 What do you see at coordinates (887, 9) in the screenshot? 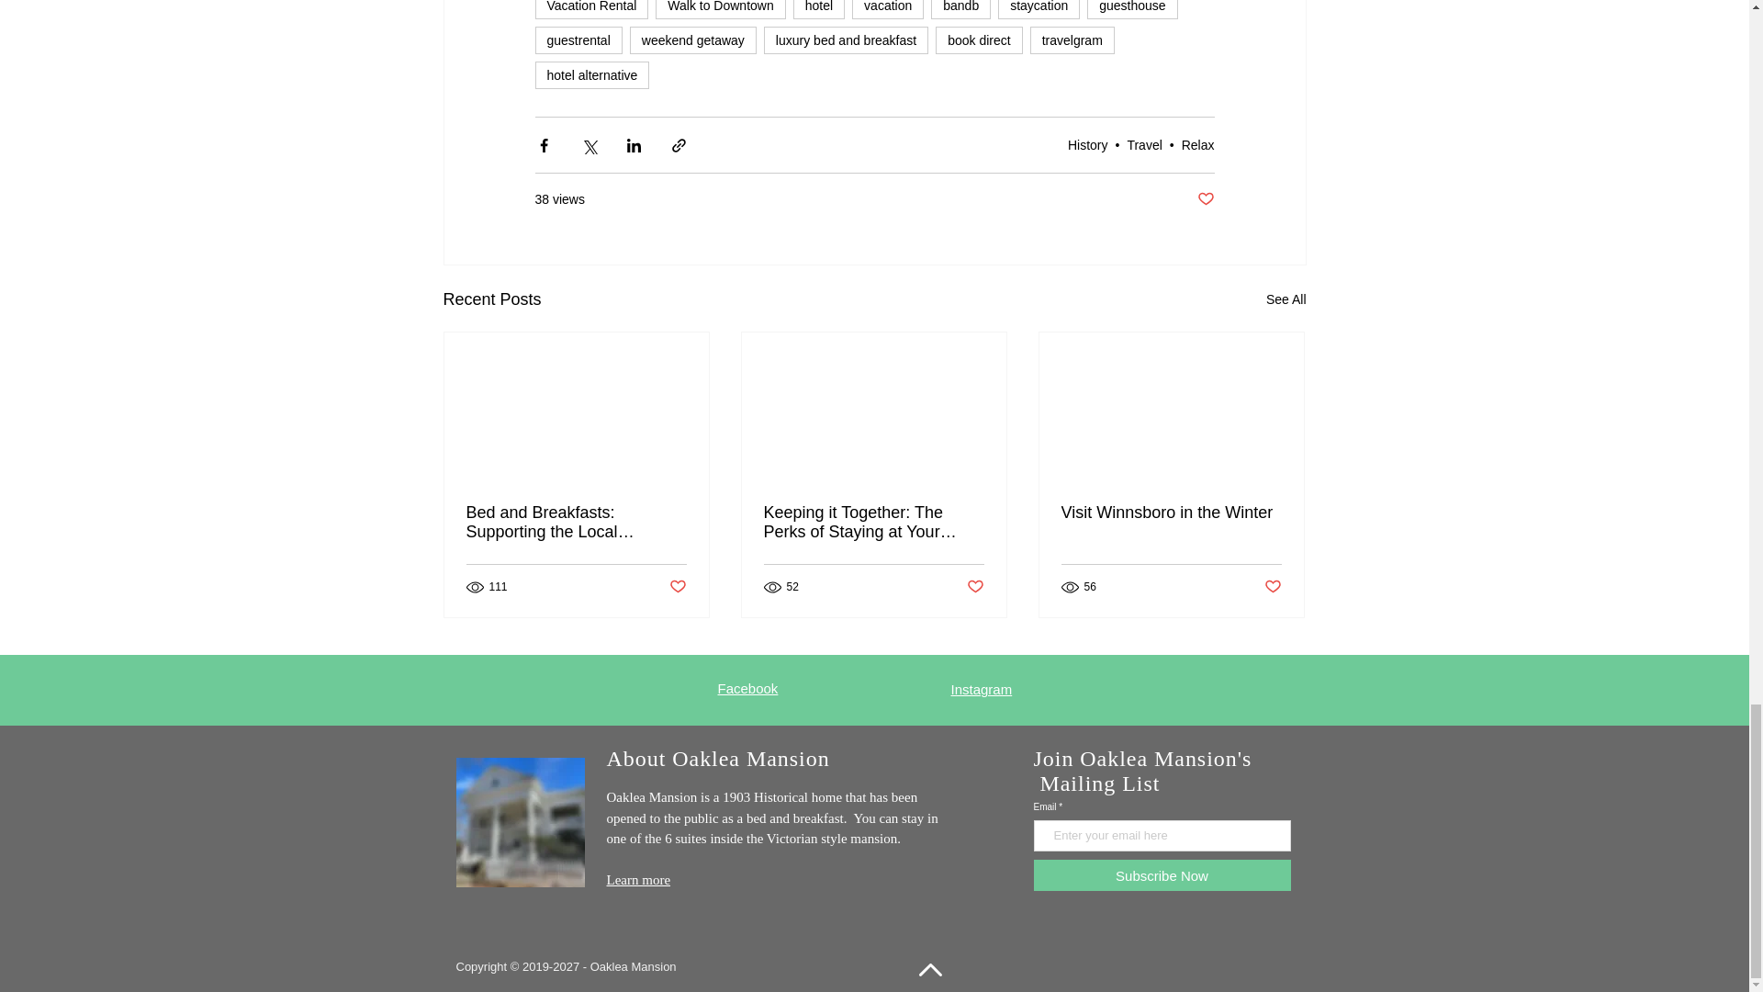
I see `vacation` at bounding box center [887, 9].